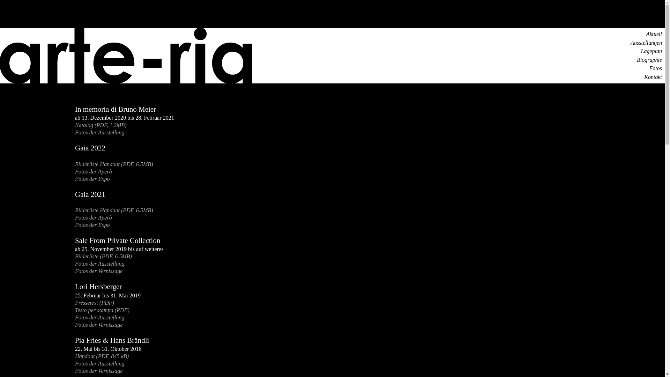 The width and height of the screenshot is (670, 377). I want to click on Fotos der Expo, so click(92, 179).